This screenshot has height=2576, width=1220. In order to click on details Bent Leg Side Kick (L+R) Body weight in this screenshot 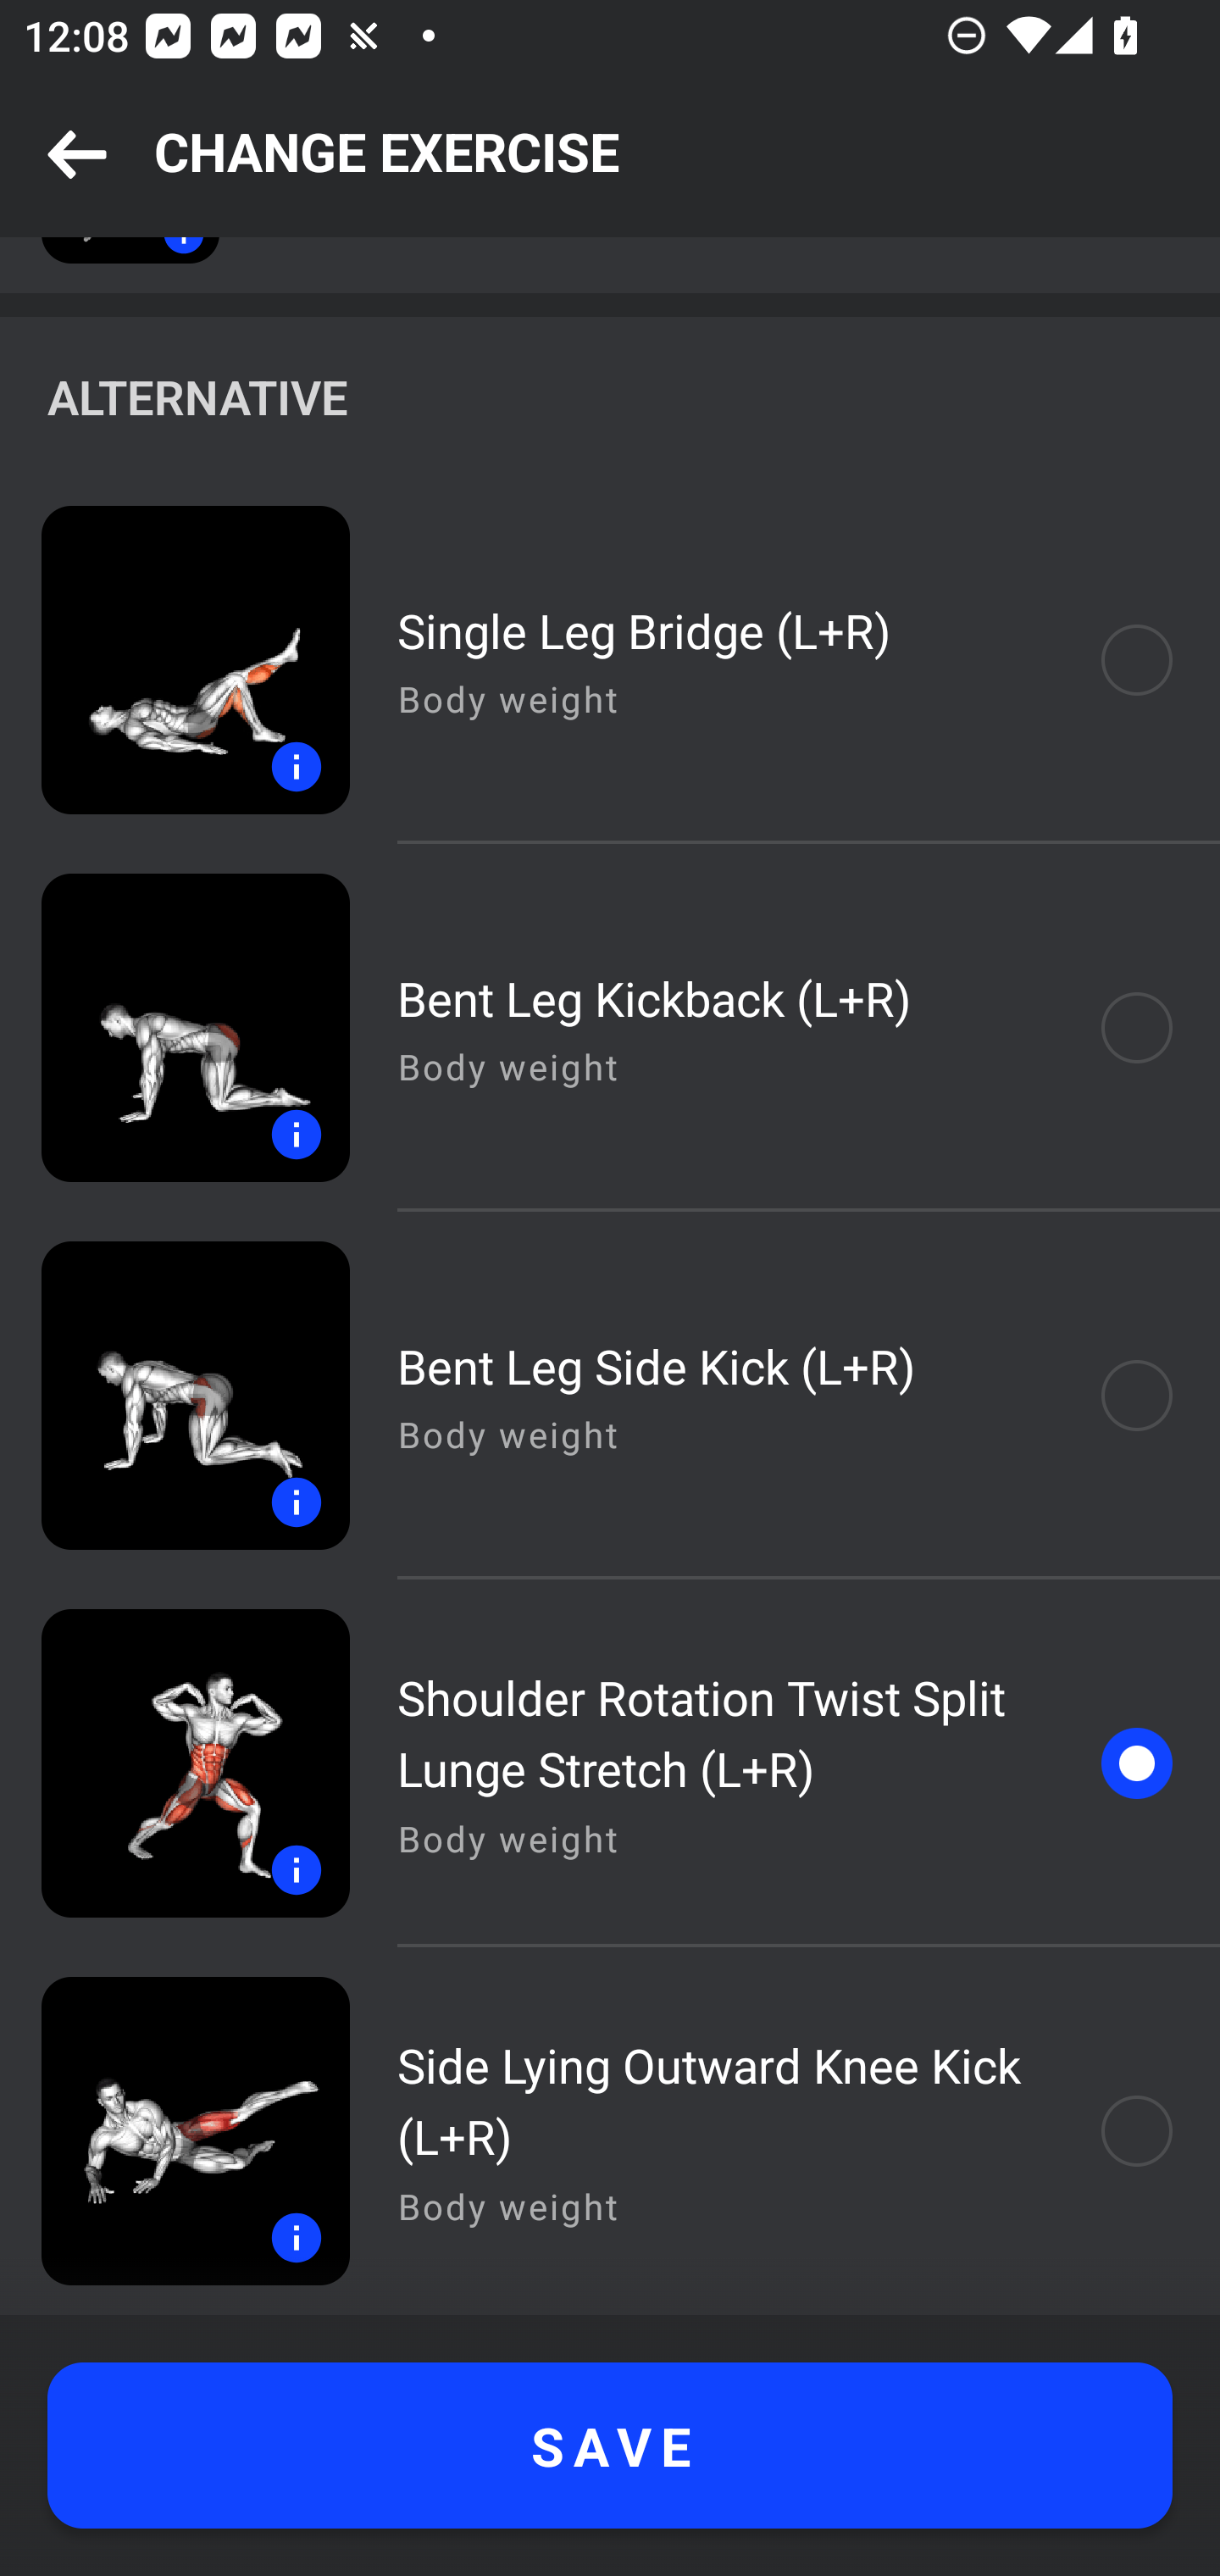, I will do `click(610, 1395)`.